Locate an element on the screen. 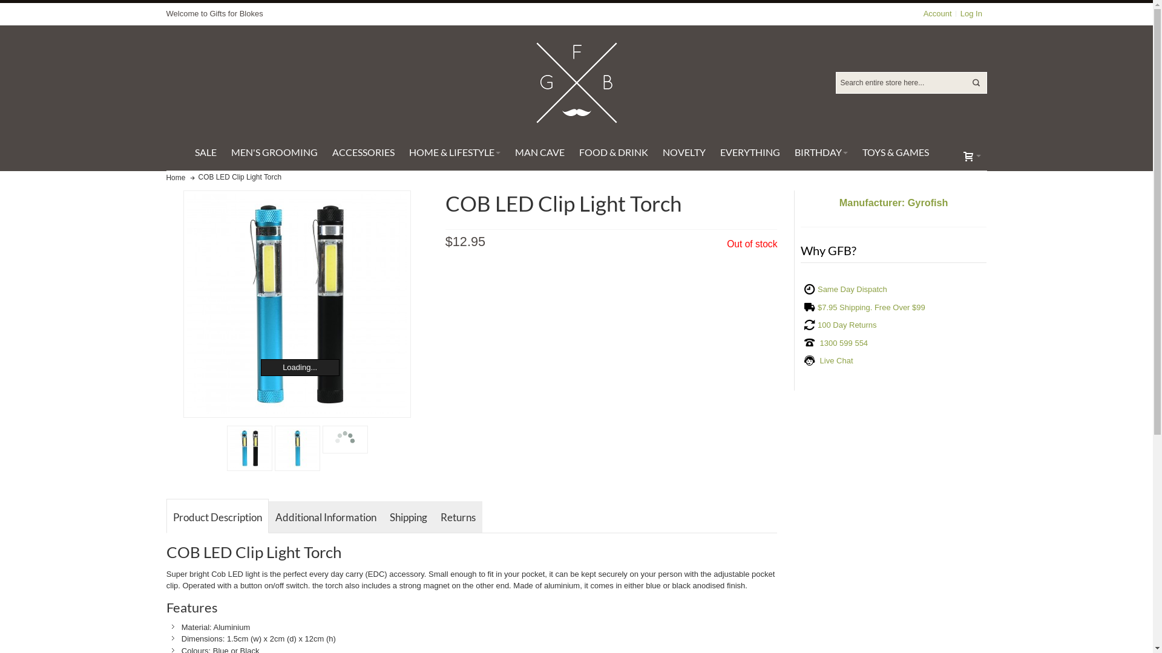  Search is located at coordinates (976, 83).